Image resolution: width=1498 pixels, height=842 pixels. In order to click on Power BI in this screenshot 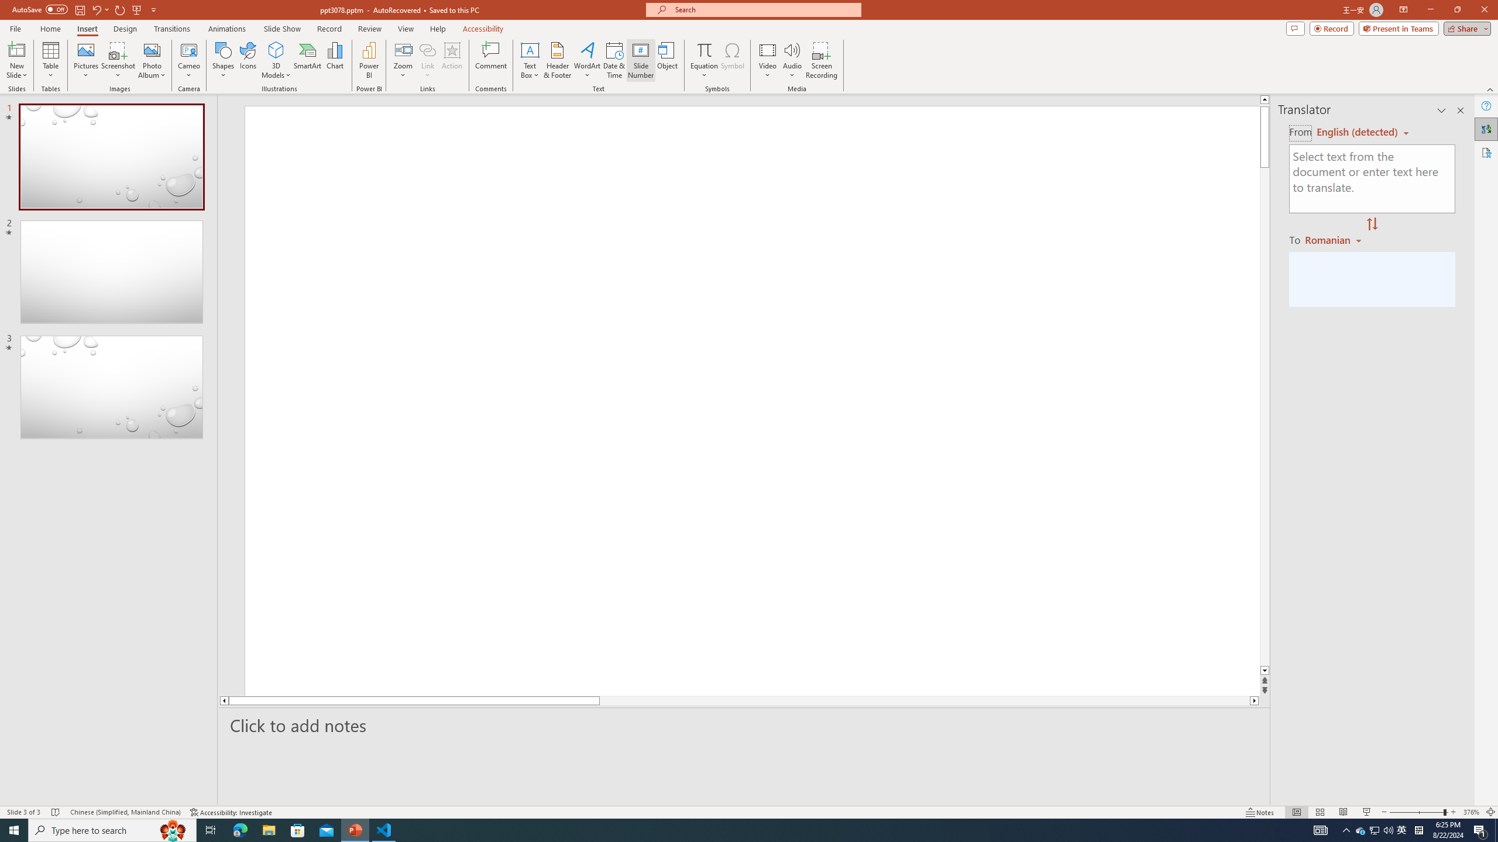, I will do `click(369, 60)`.